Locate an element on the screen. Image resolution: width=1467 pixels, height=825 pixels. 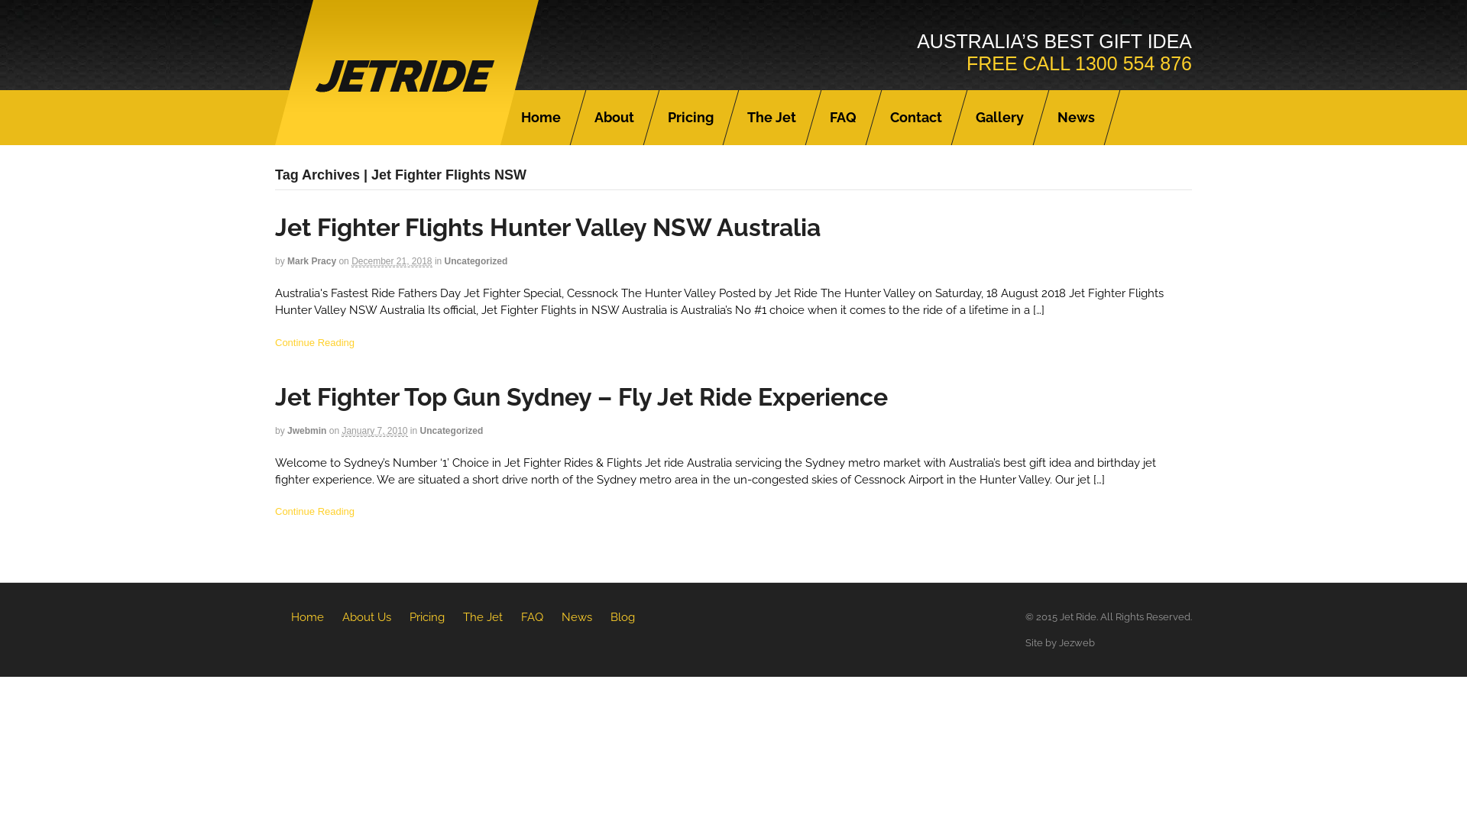
Home is located at coordinates (307, 617).